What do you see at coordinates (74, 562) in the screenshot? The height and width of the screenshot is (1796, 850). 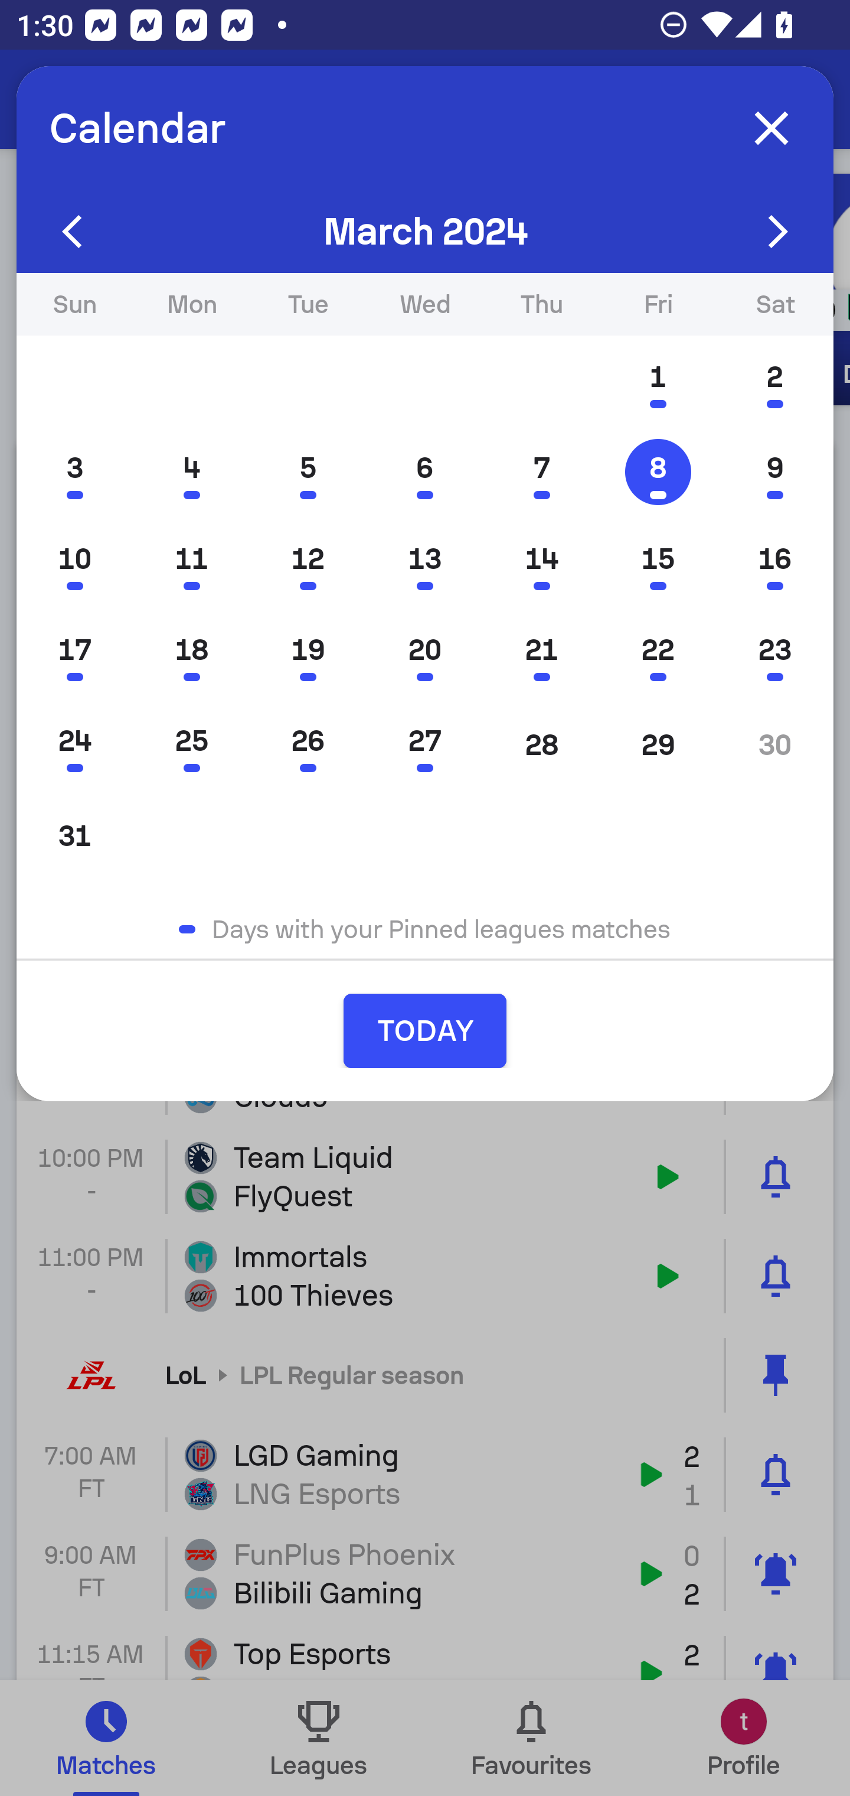 I see `10` at bounding box center [74, 562].